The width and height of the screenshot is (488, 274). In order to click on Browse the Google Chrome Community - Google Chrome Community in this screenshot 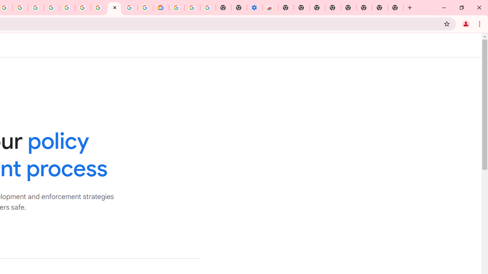, I will do `click(145, 8)`.